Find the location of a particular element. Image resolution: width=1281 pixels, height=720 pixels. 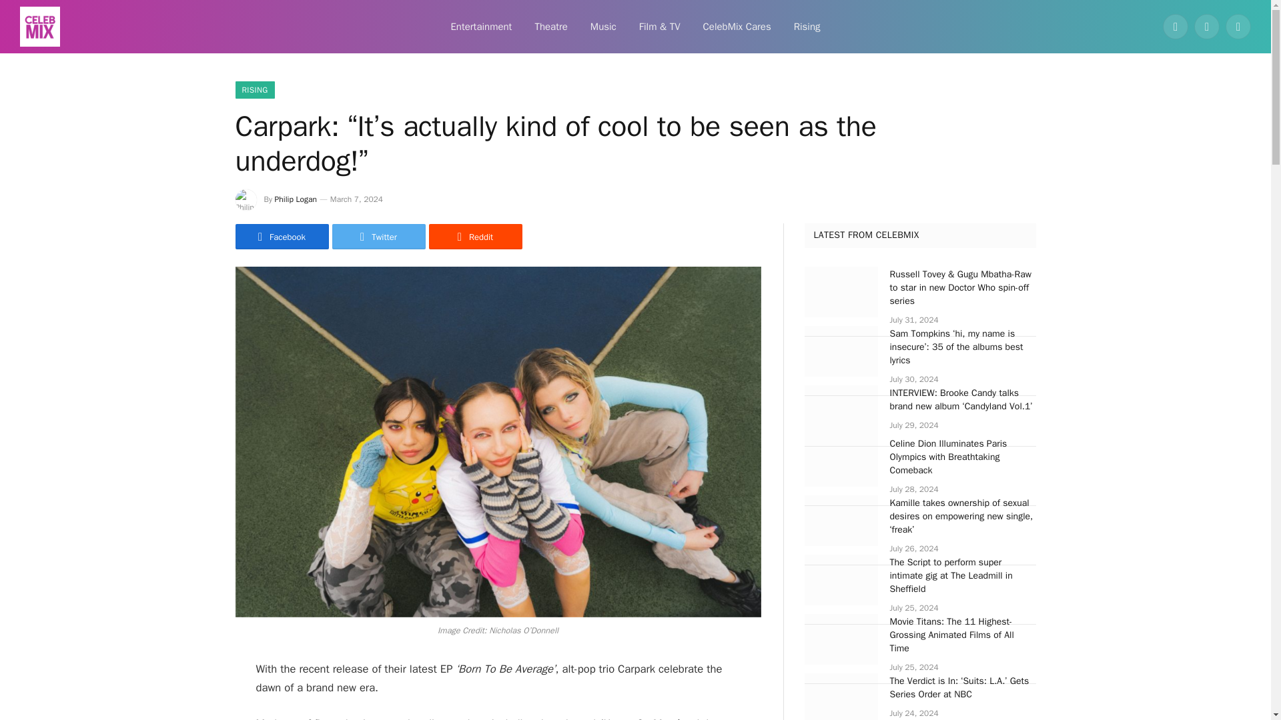

Facebook is located at coordinates (1176, 27).